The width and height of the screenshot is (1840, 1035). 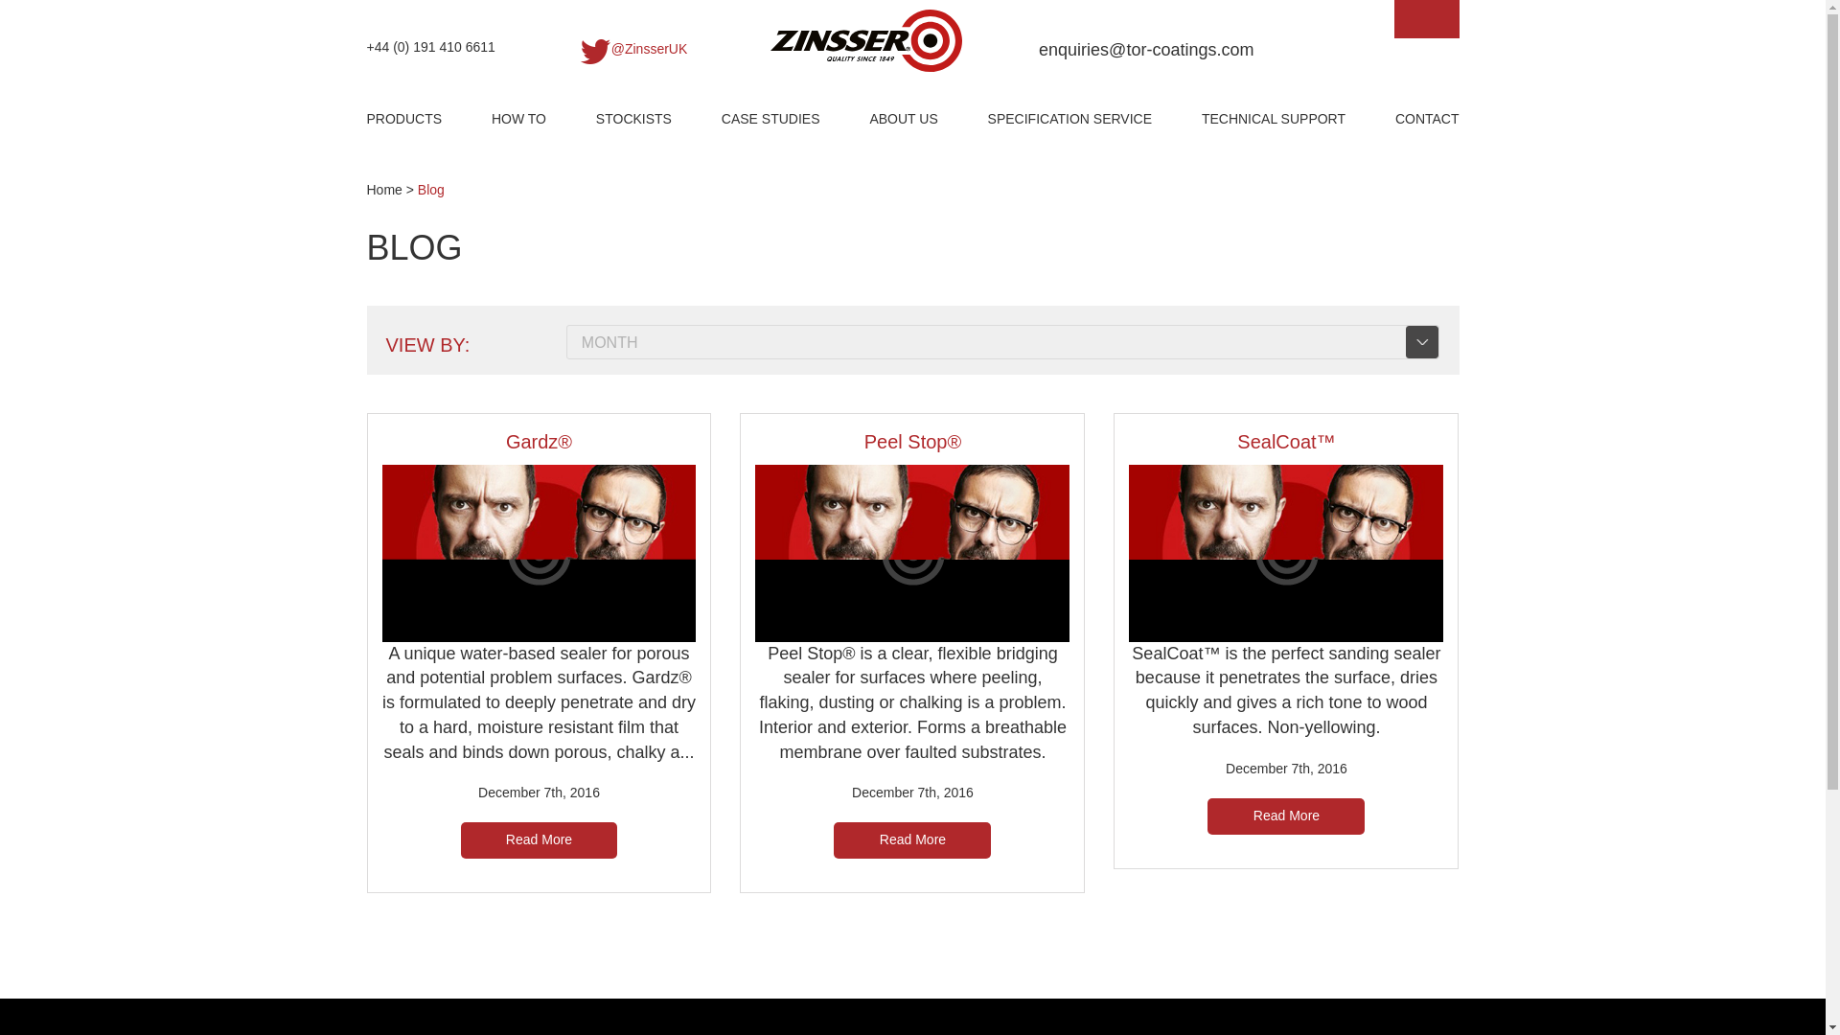 What do you see at coordinates (1426, 120) in the screenshot?
I see `CONTACT` at bounding box center [1426, 120].